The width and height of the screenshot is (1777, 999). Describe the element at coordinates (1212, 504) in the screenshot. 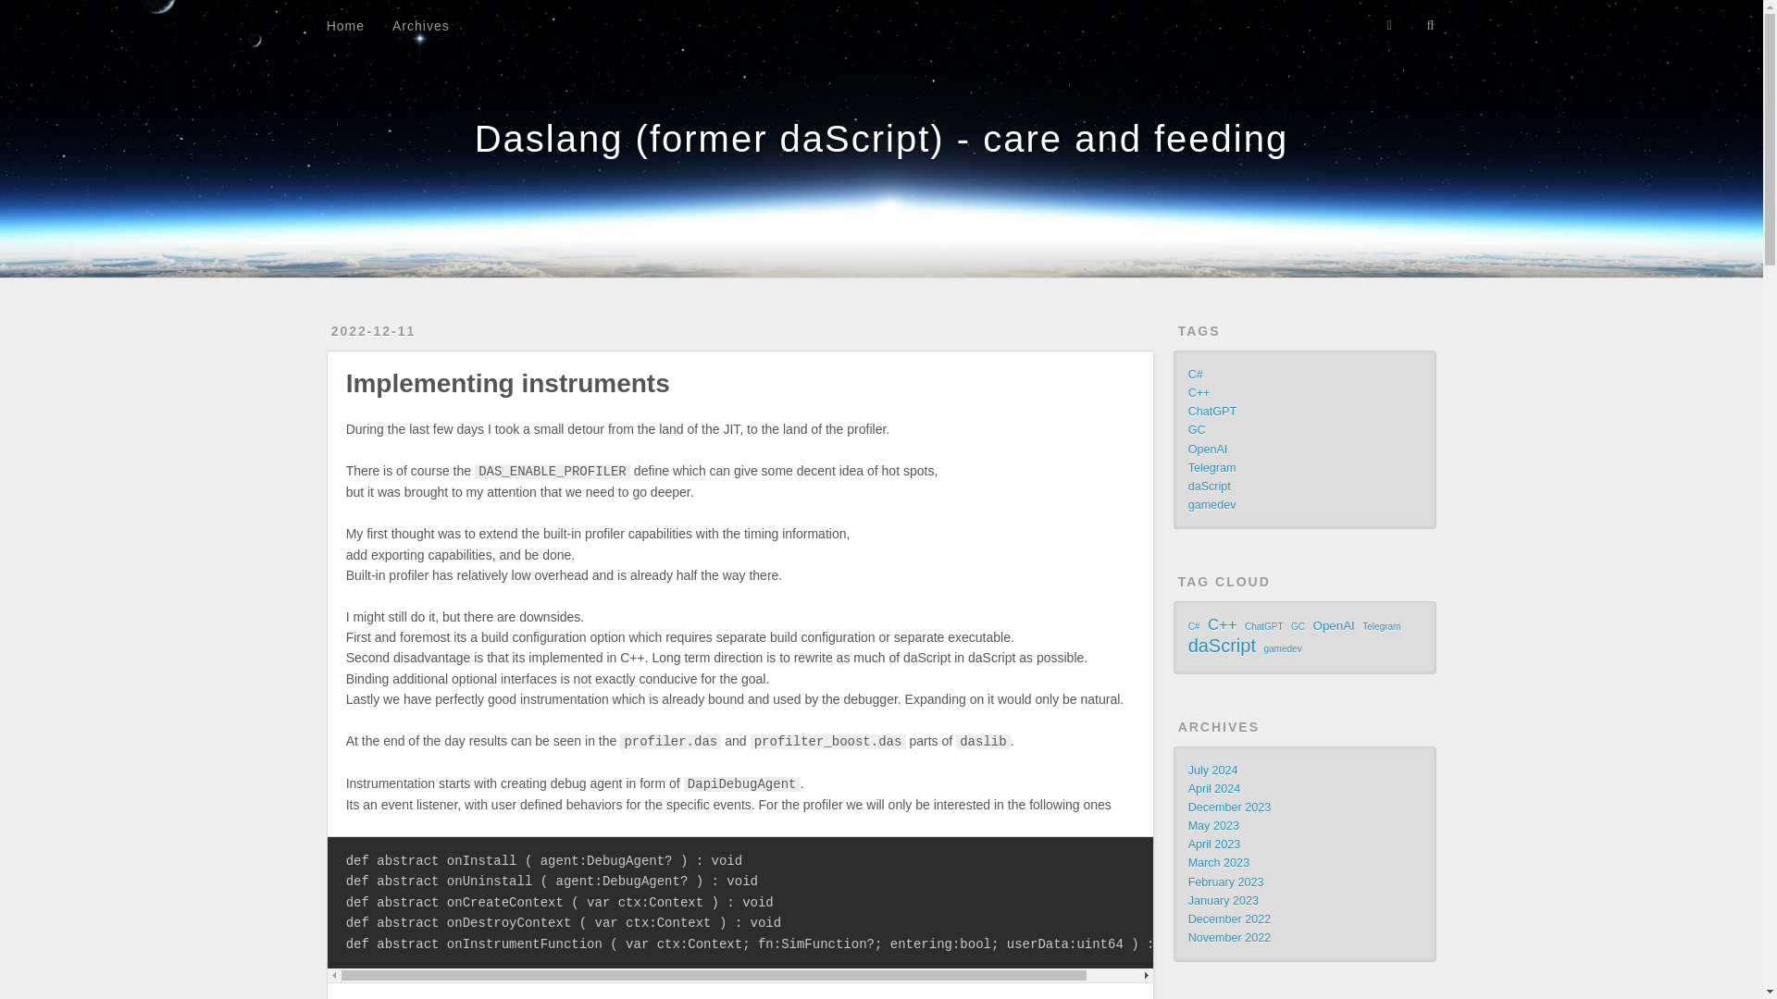

I see `gamedev` at that location.